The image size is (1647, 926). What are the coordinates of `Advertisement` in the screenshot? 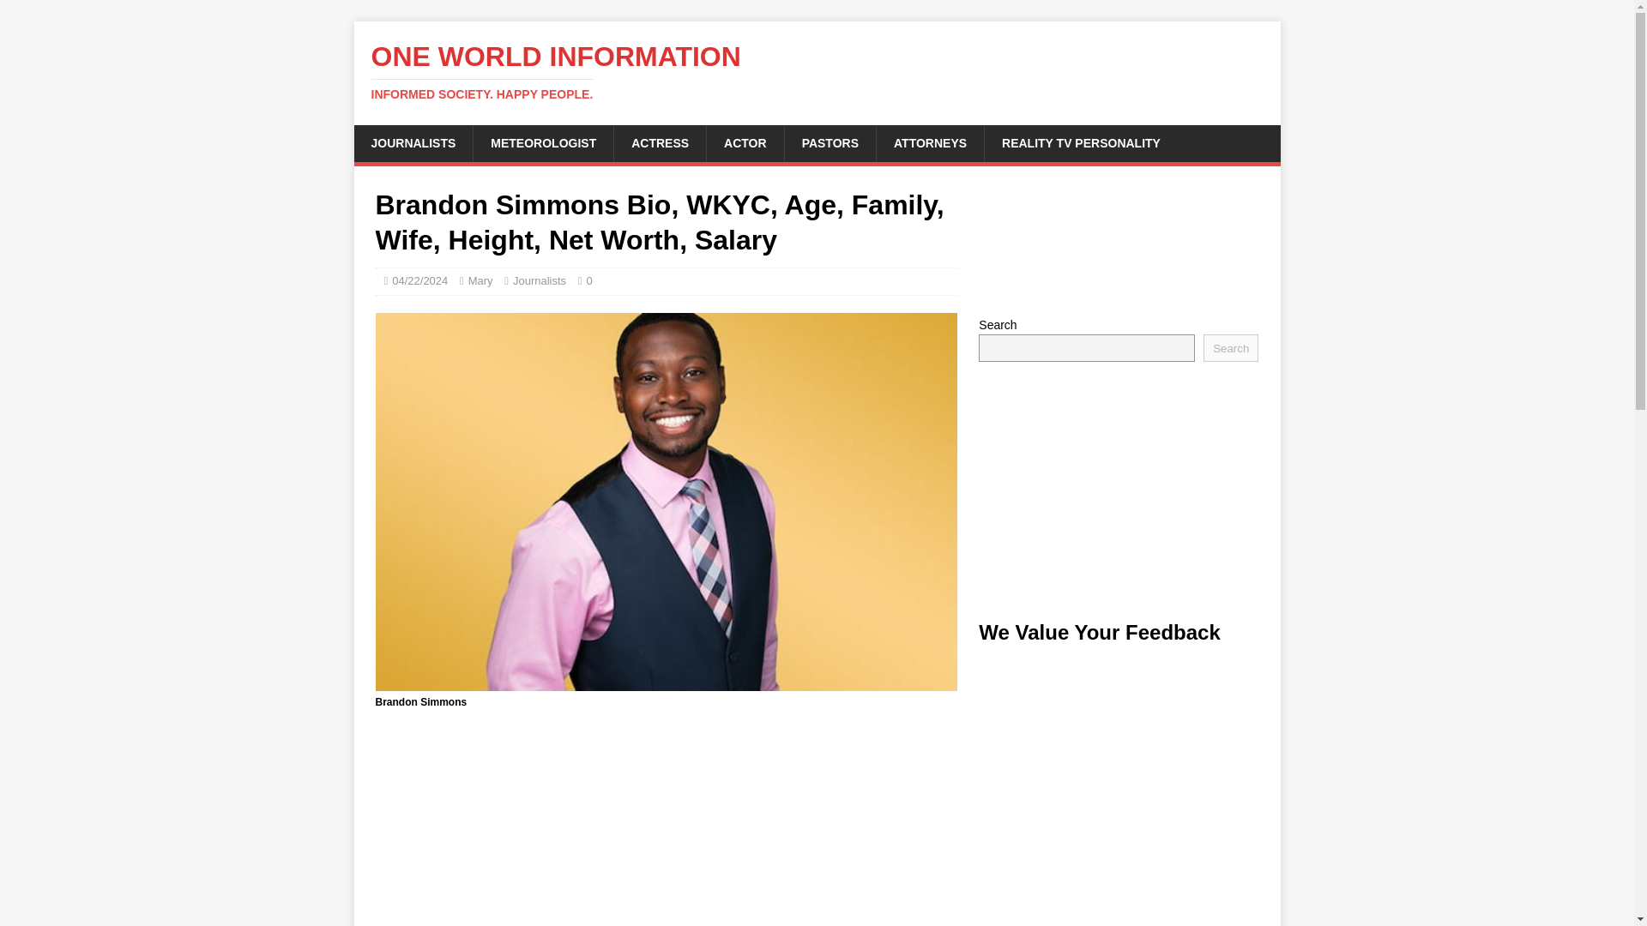 It's located at (1118, 490).